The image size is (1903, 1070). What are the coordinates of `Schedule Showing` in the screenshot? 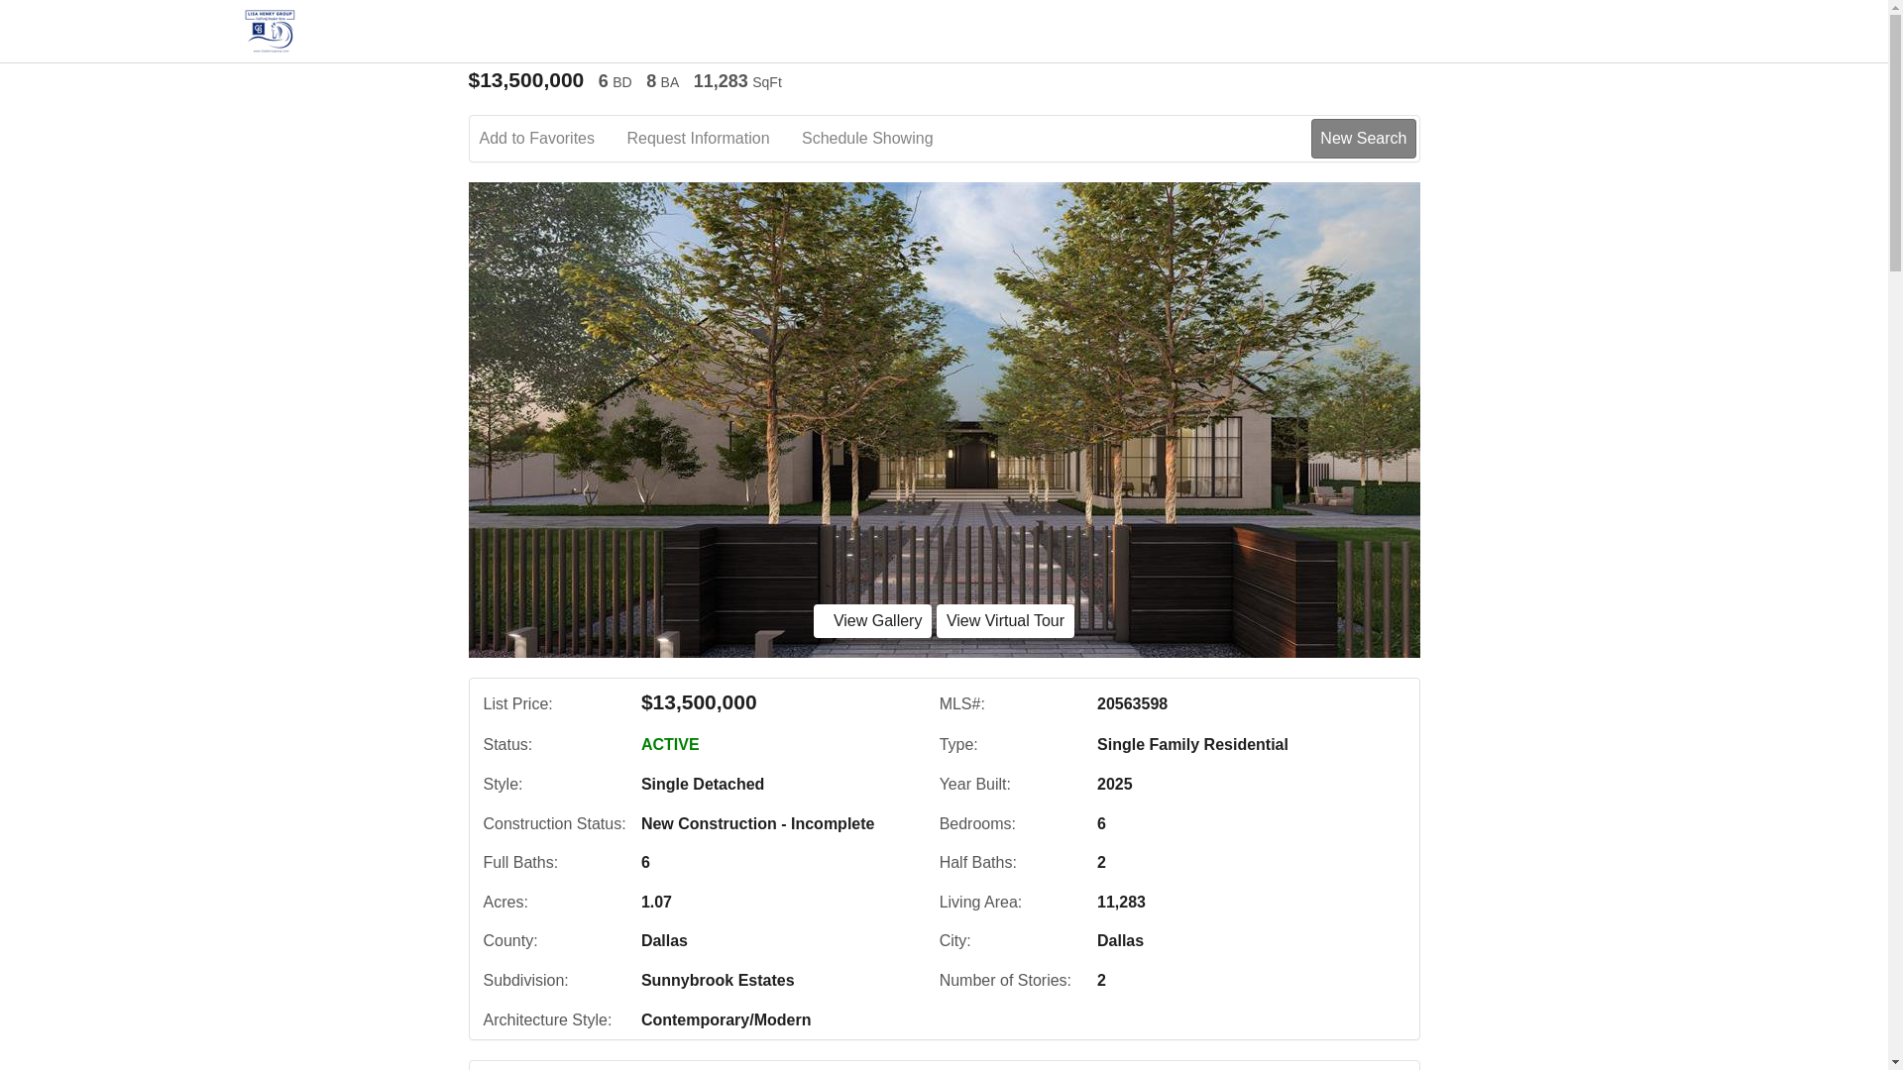 It's located at (880, 139).